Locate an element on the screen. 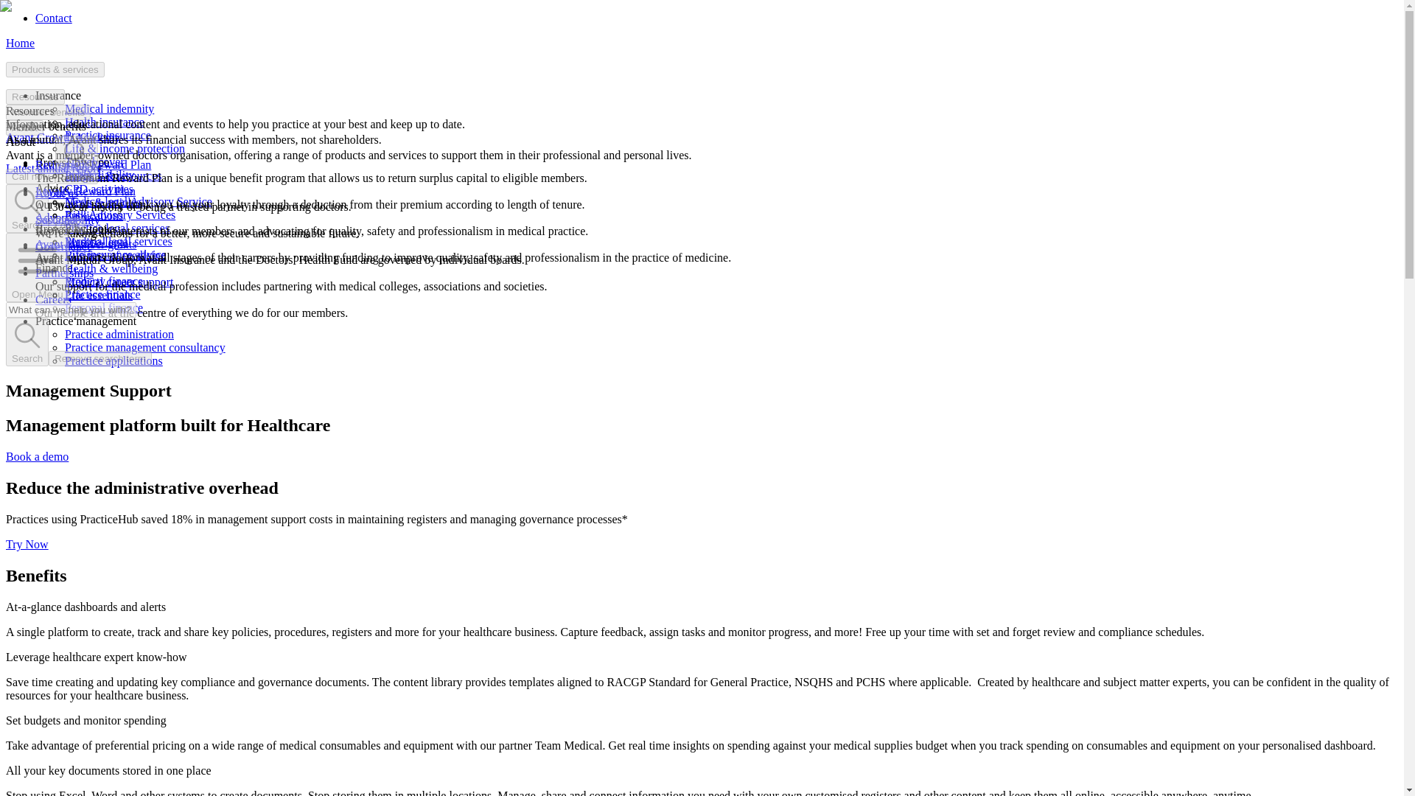  Public liability is located at coordinates (99, 175).